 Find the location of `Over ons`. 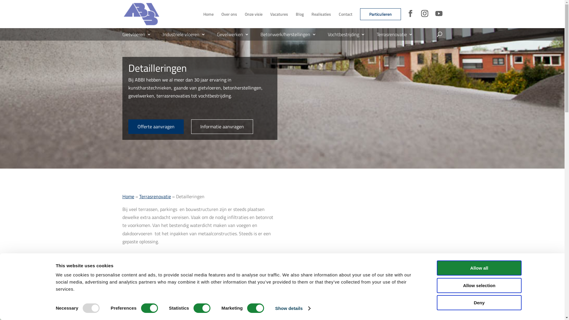

Over ons is located at coordinates (229, 14).